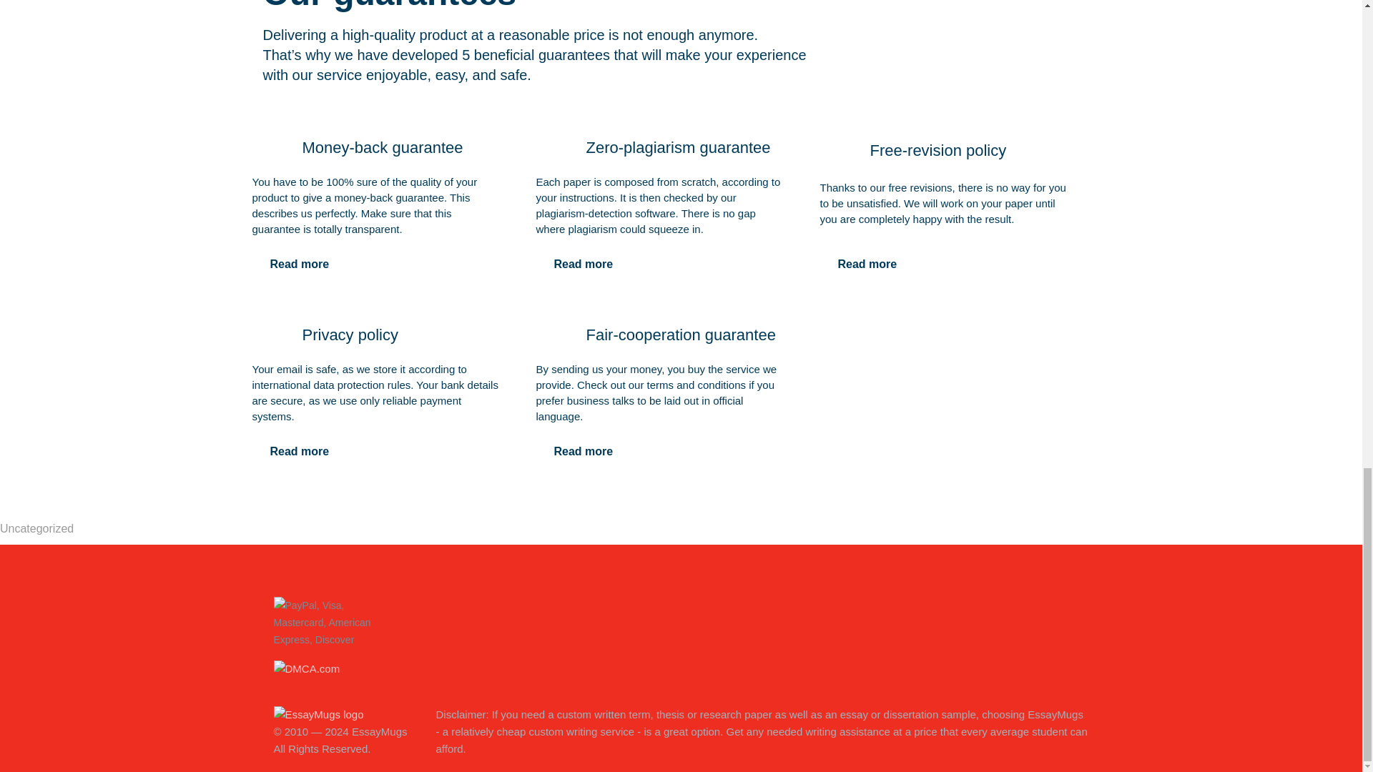  Describe the element at coordinates (306, 666) in the screenshot. I see `DMCA` at that location.